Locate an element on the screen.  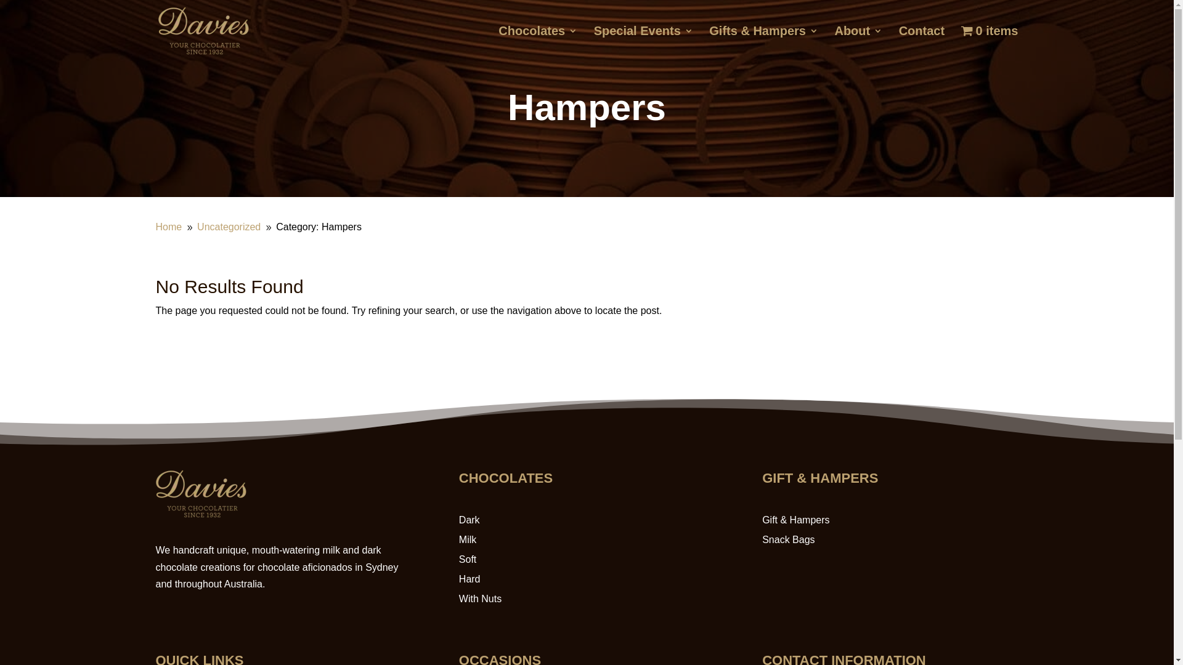
Soft is located at coordinates (468, 559).